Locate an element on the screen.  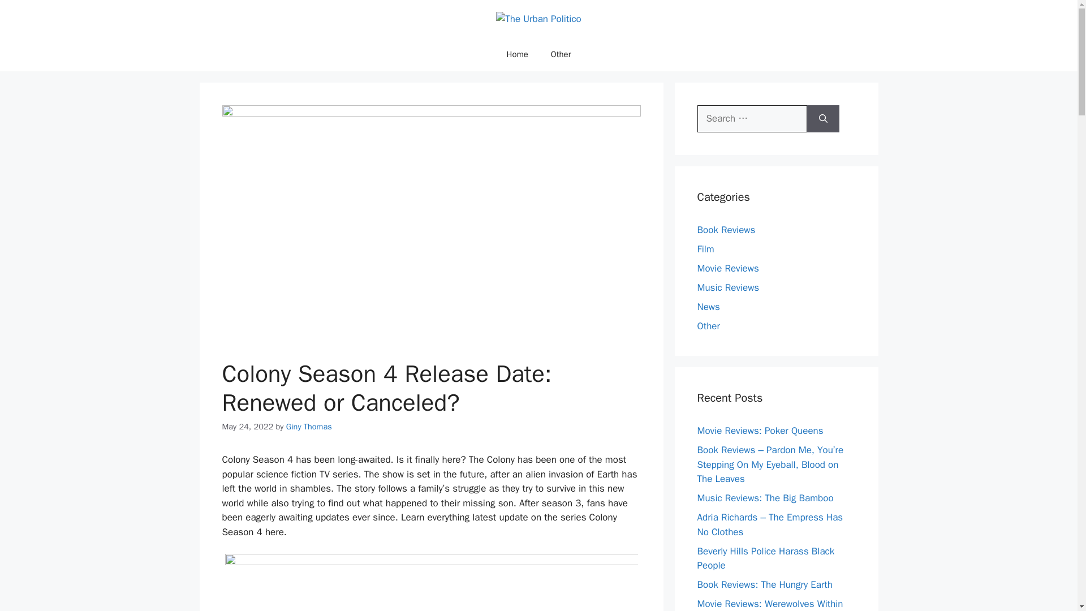
Home is located at coordinates (517, 54).